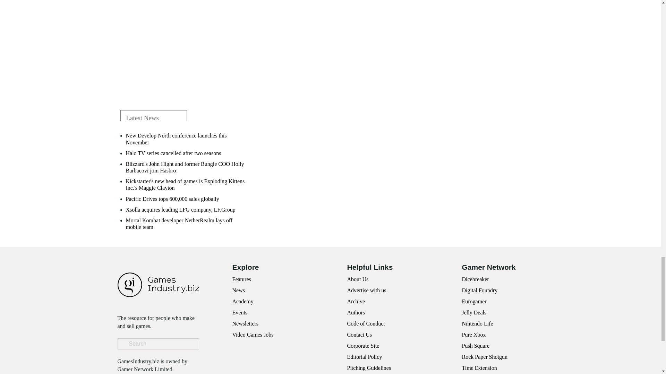 The image size is (666, 374). I want to click on Halo TV series cancelled after two seasons, so click(173, 153).